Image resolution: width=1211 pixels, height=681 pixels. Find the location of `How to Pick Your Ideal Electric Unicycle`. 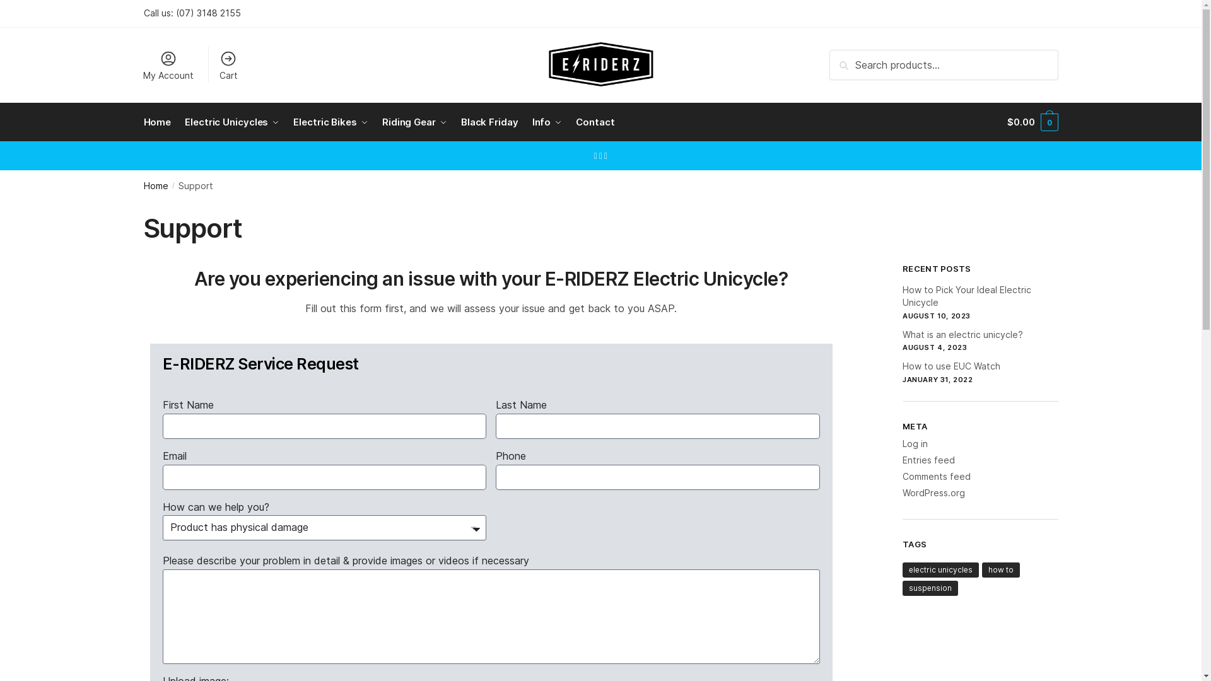

How to Pick Your Ideal Electric Unicycle is located at coordinates (967, 296).